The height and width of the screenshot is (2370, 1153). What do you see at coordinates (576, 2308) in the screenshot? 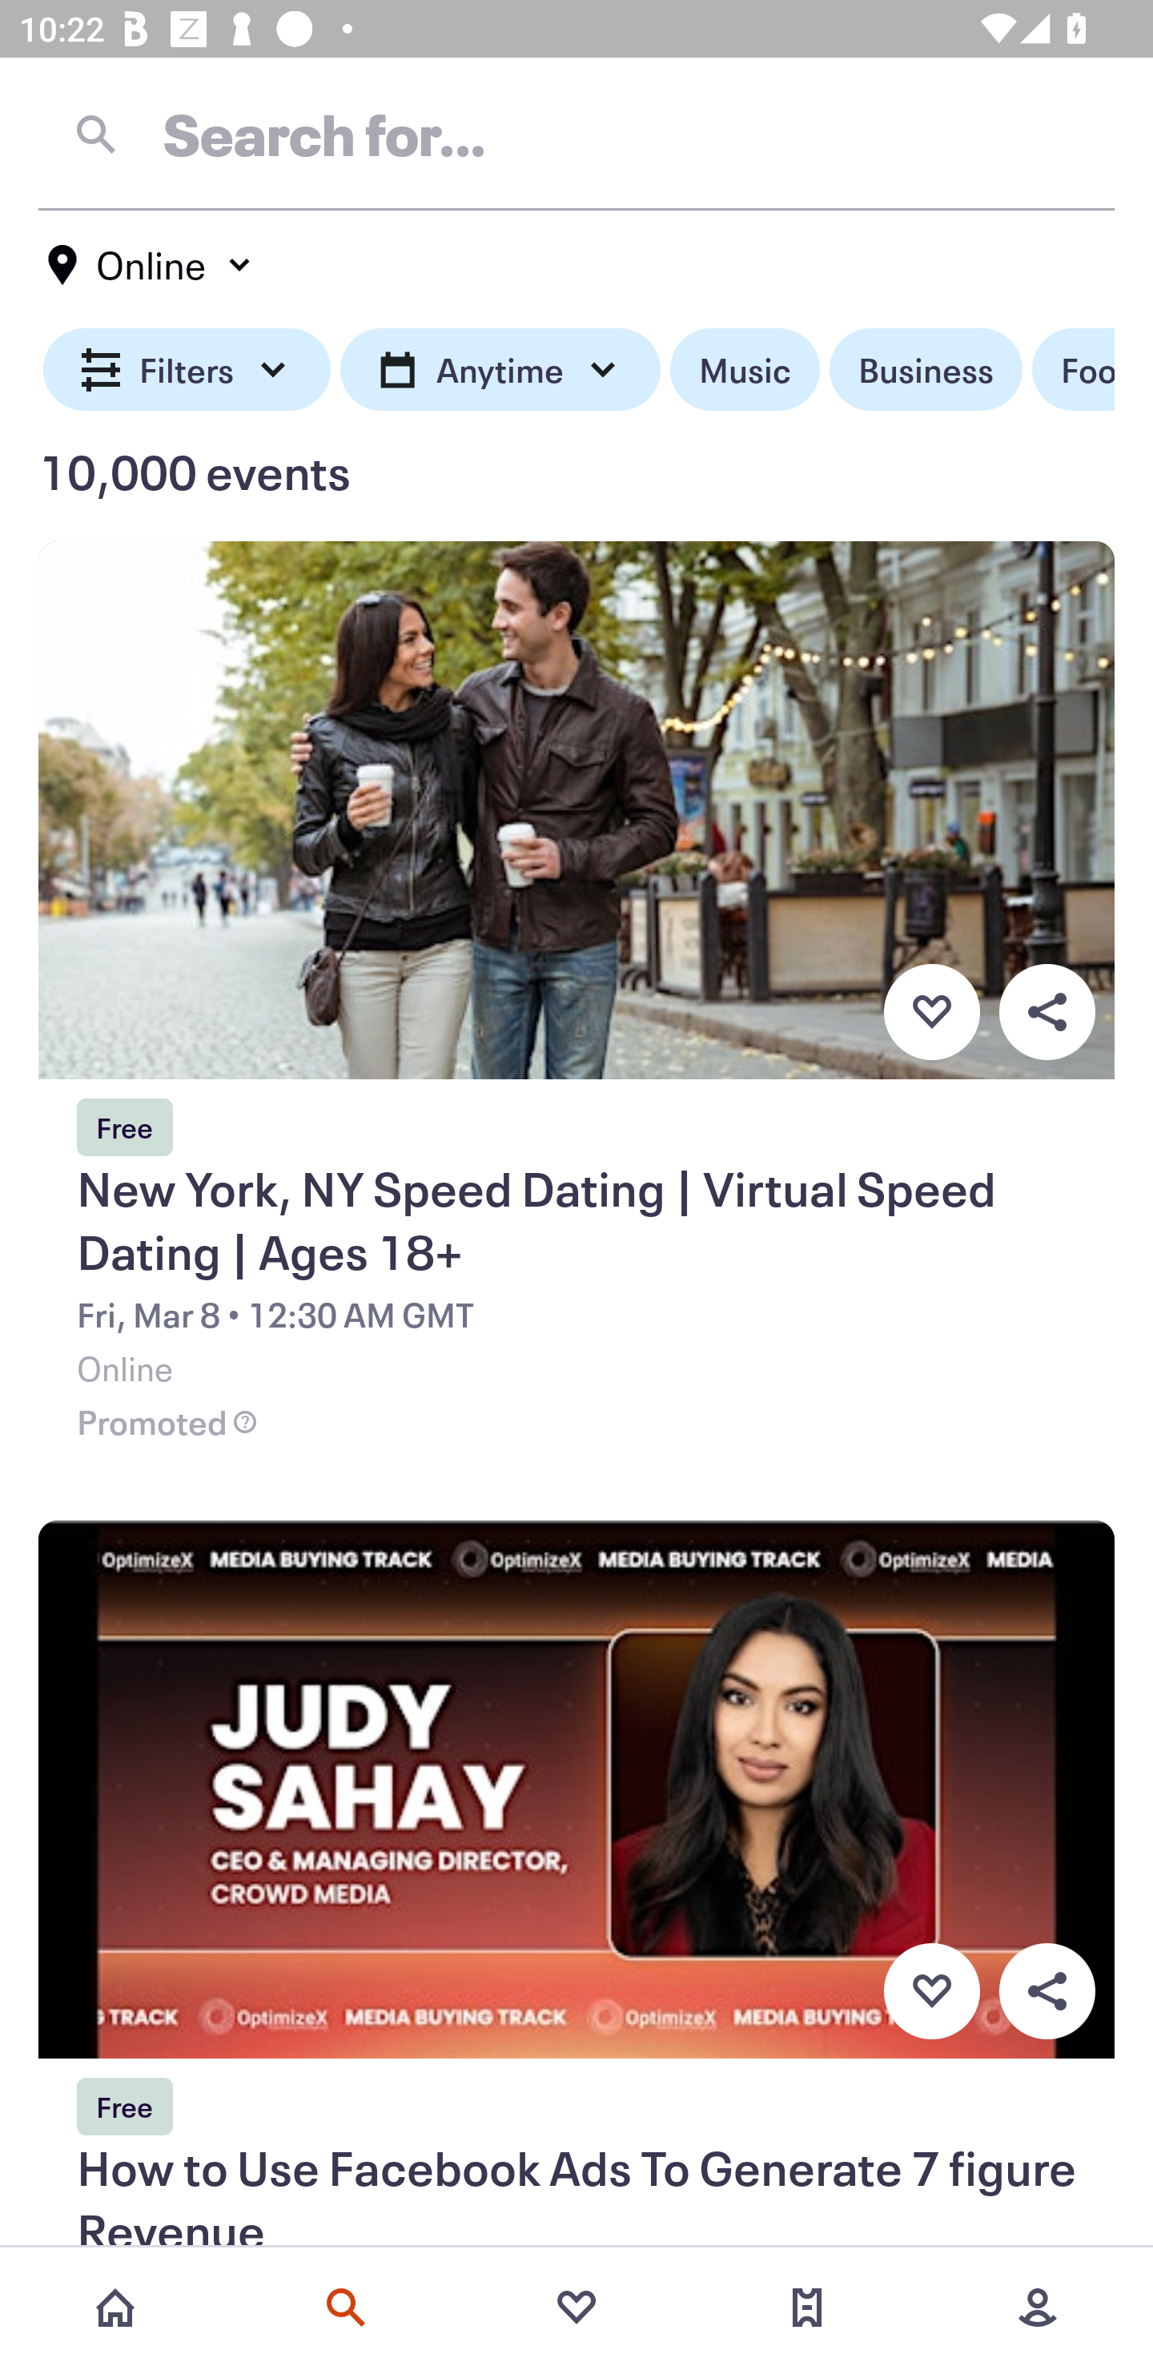
I see `Favorites` at bounding box center [576, 2308].